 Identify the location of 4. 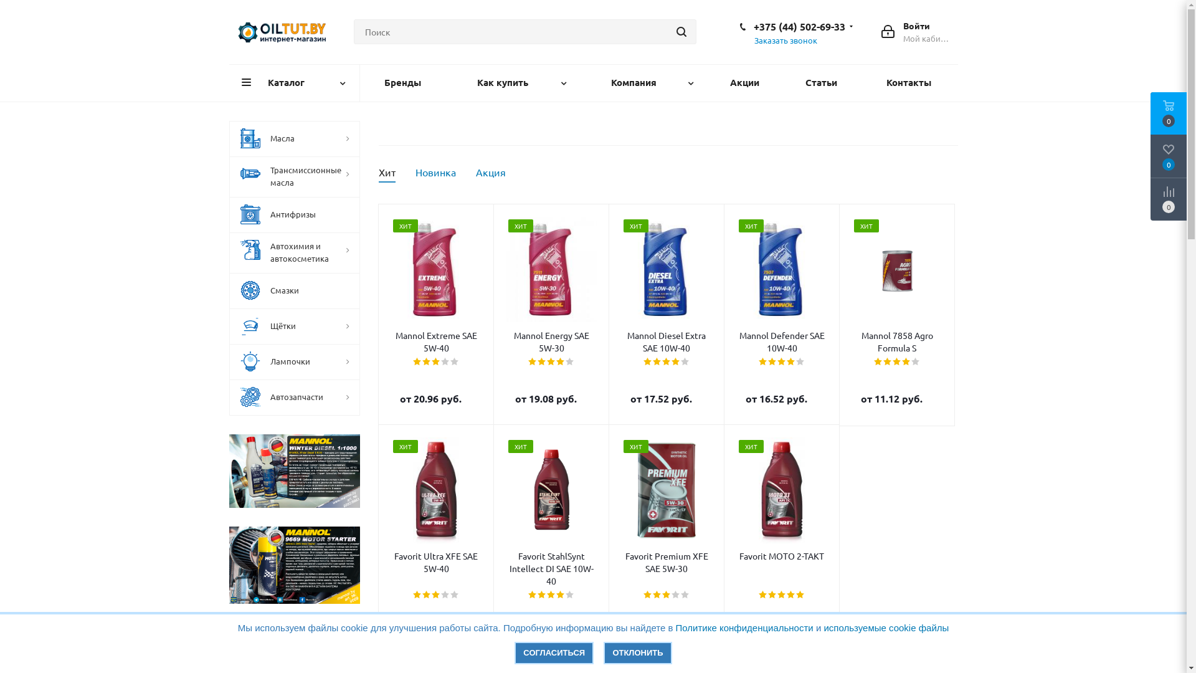
(907, 362).